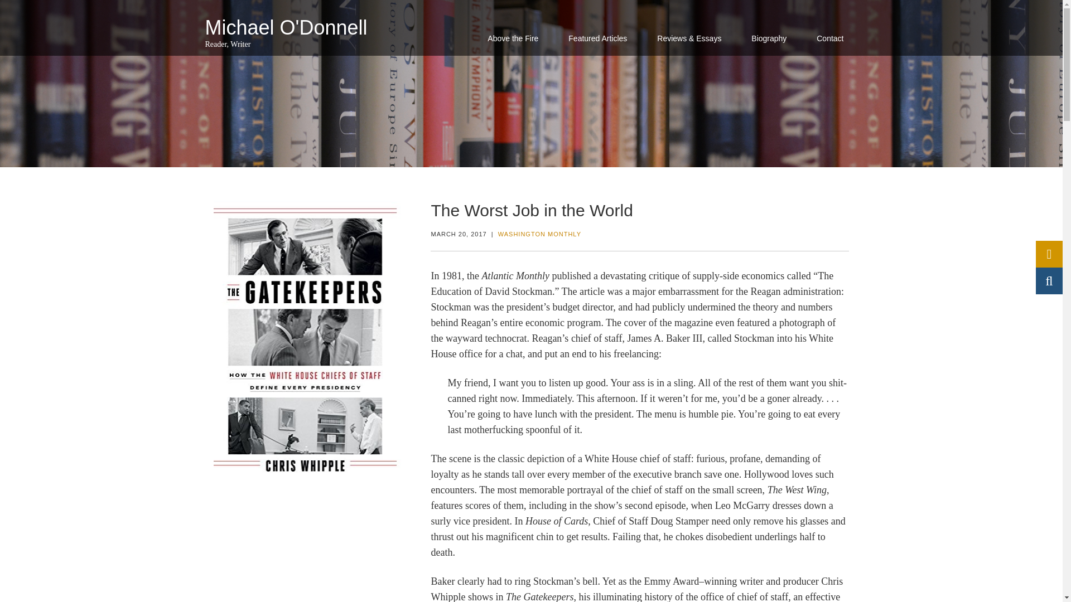  I want to click on Featured Articles, so click(597, 38).